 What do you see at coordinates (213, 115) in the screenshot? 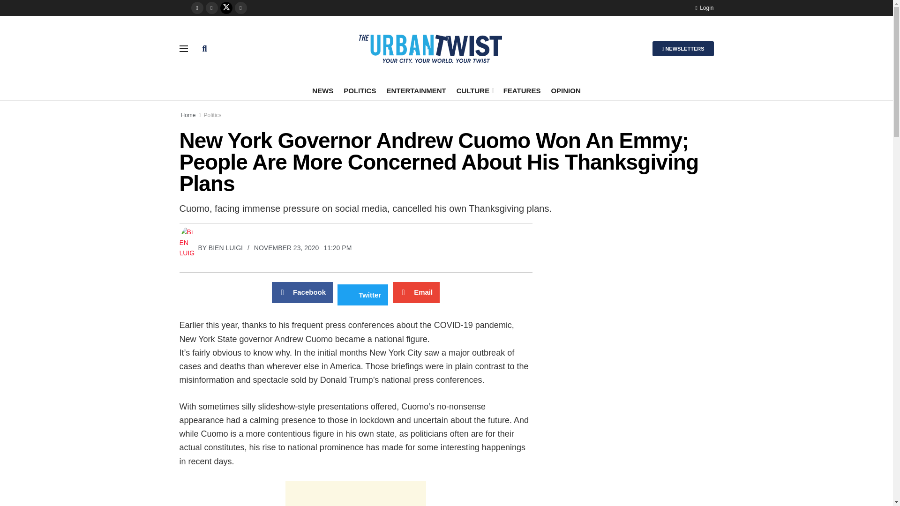
I see `Politics` at bounding box center [213, 115].